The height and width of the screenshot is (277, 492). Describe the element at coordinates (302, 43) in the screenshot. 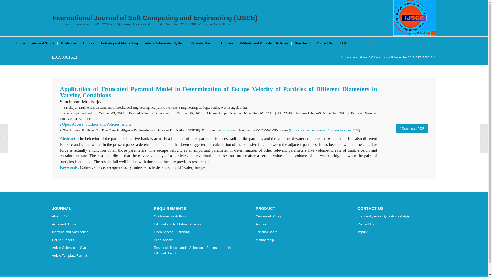

I see `Download` at that location.